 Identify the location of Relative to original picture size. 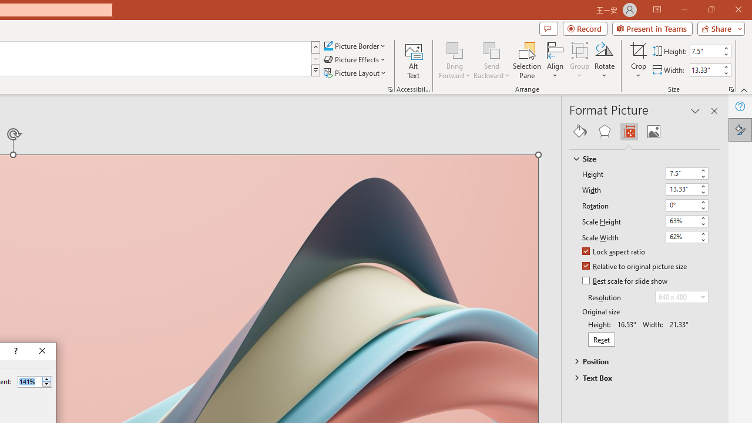
(635, 267).